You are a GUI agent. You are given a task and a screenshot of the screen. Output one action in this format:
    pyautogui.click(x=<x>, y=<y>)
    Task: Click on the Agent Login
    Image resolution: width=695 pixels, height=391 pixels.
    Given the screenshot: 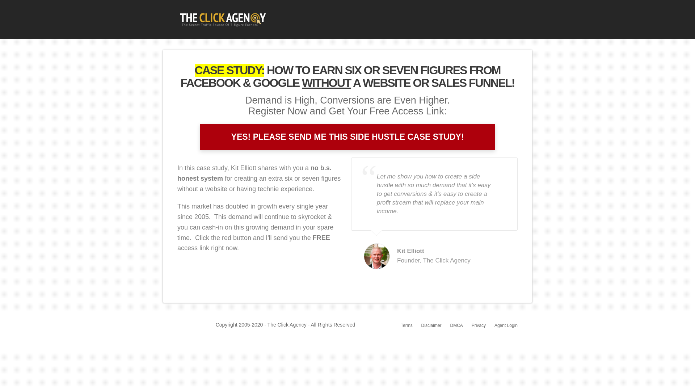 What is the action you would take?
    pyautogui.click(x=506, y=325)
    